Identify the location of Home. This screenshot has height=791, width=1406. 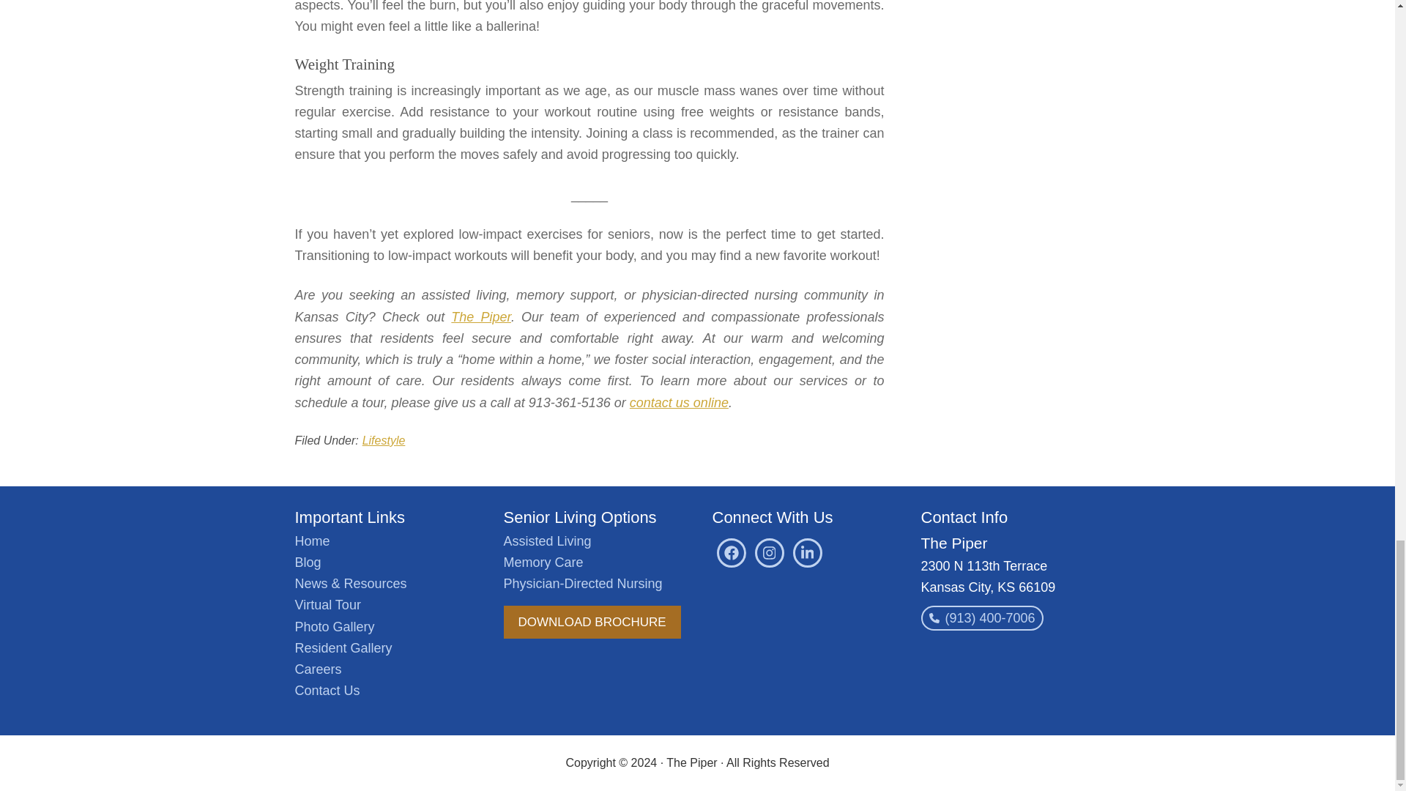
(311, 541).